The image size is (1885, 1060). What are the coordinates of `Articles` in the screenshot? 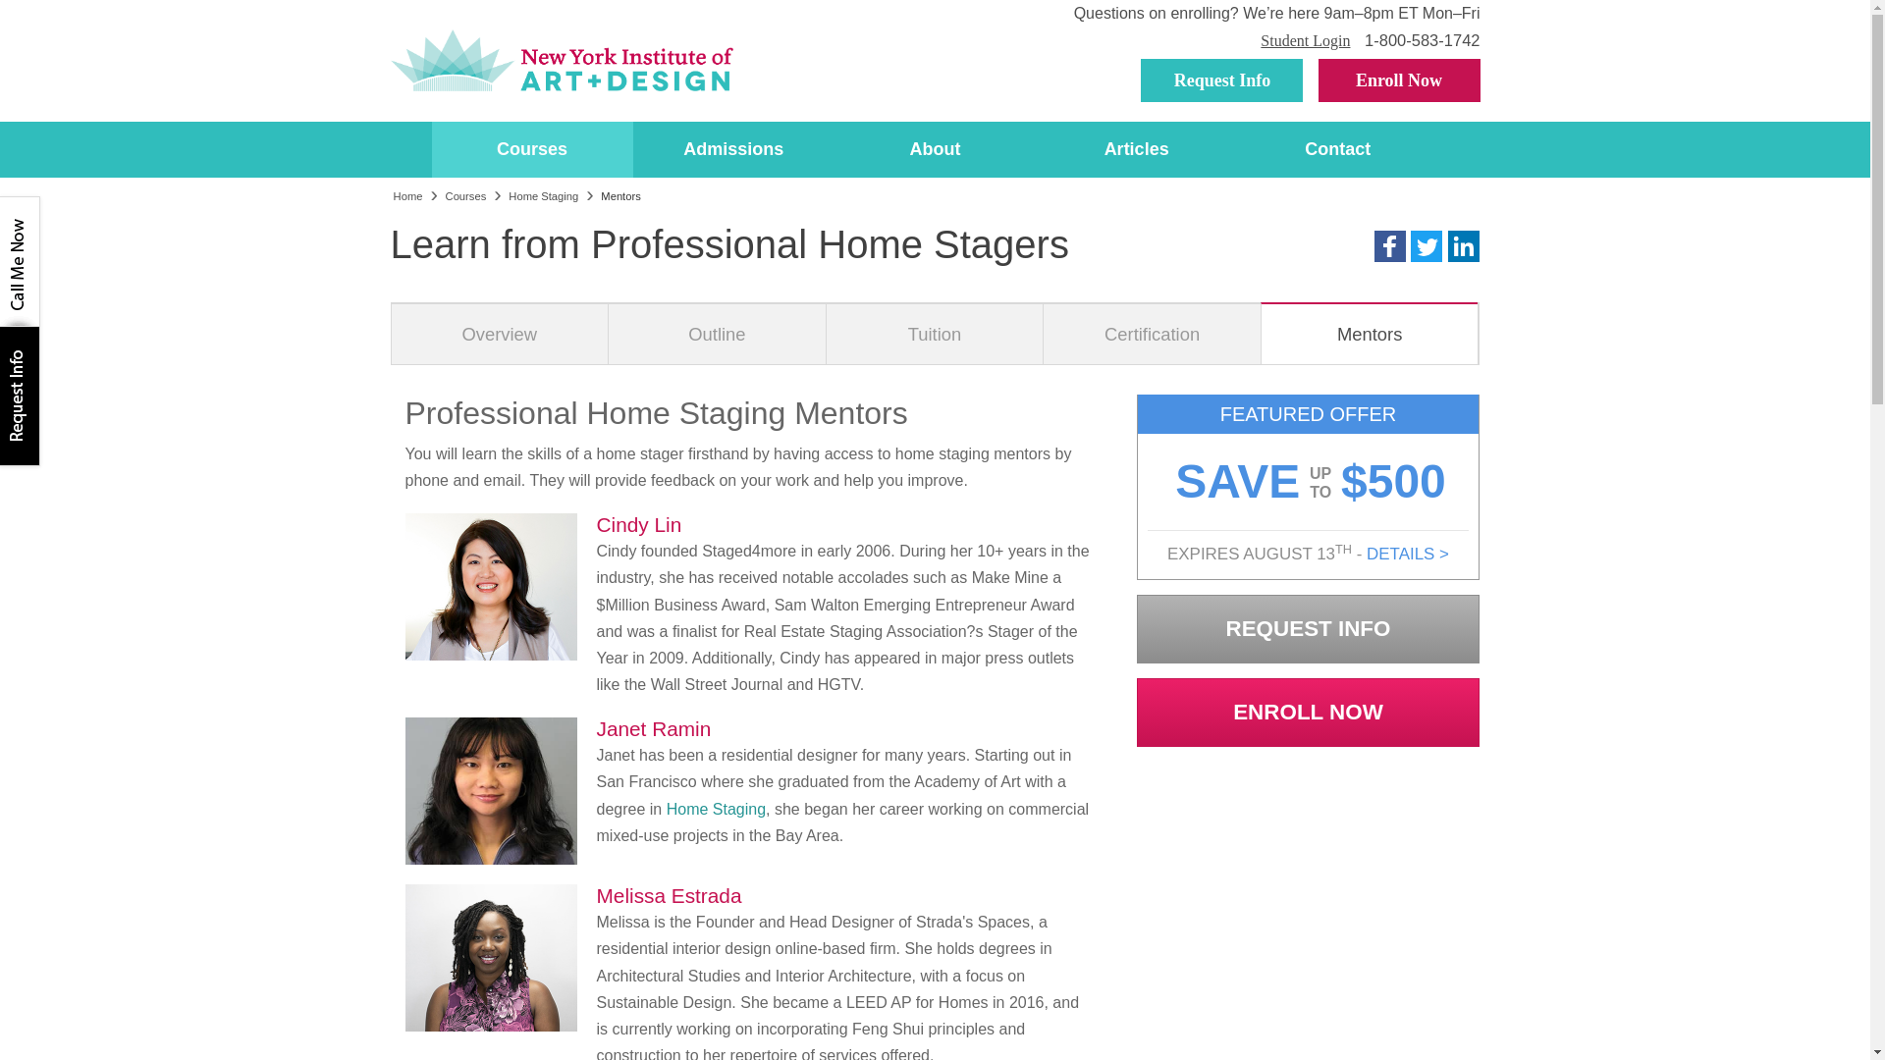 It's located at (1135, 149).